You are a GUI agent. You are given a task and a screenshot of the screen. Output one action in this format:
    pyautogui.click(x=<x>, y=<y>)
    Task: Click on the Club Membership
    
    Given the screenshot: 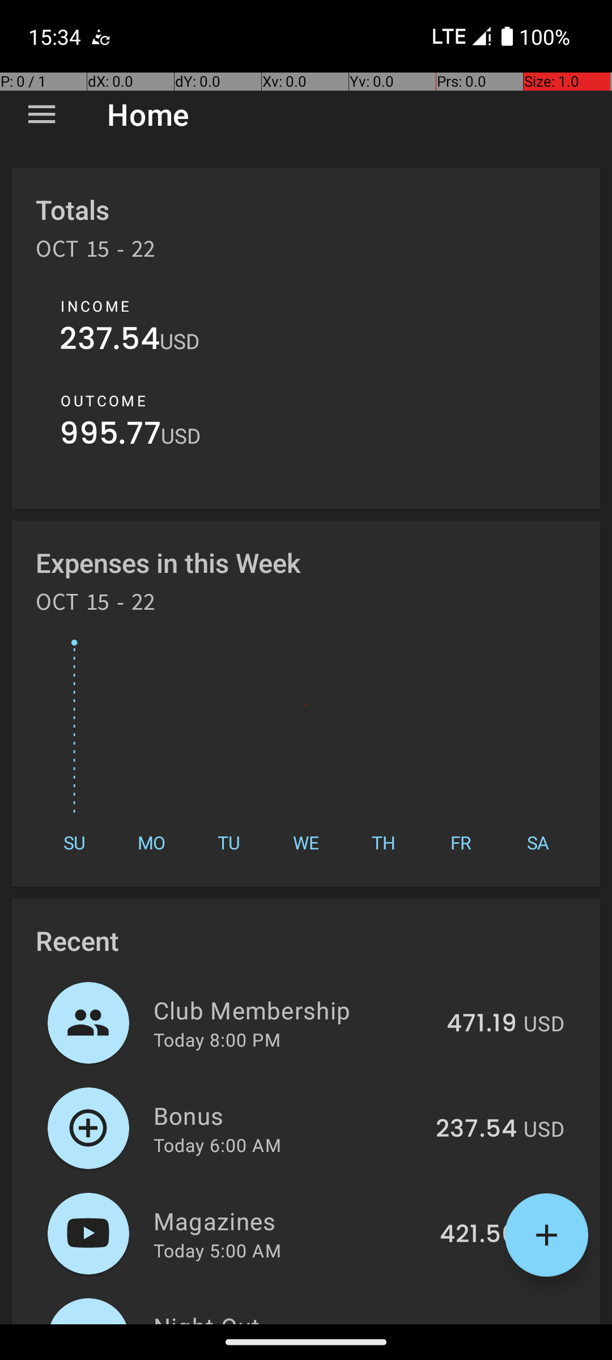 What is the action you would take?
    pyautogui.click(x=294, y=1010)
    